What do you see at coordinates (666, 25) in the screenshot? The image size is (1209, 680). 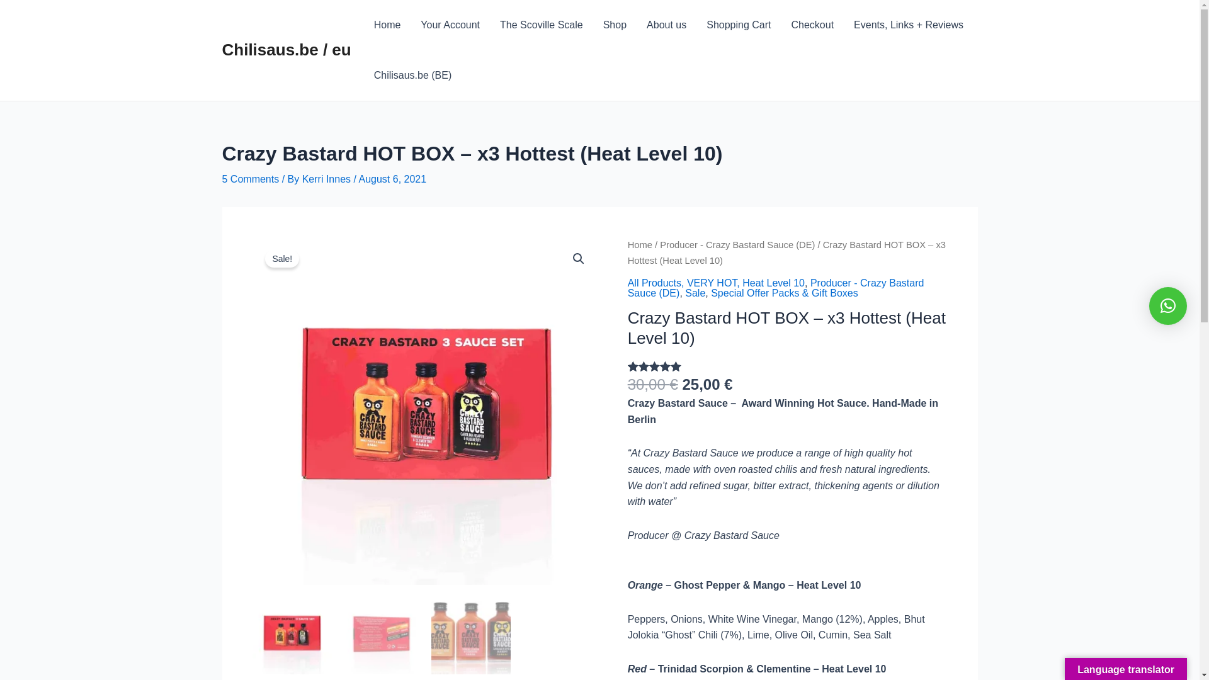 I see `About us` at bounding box center [666, 25].